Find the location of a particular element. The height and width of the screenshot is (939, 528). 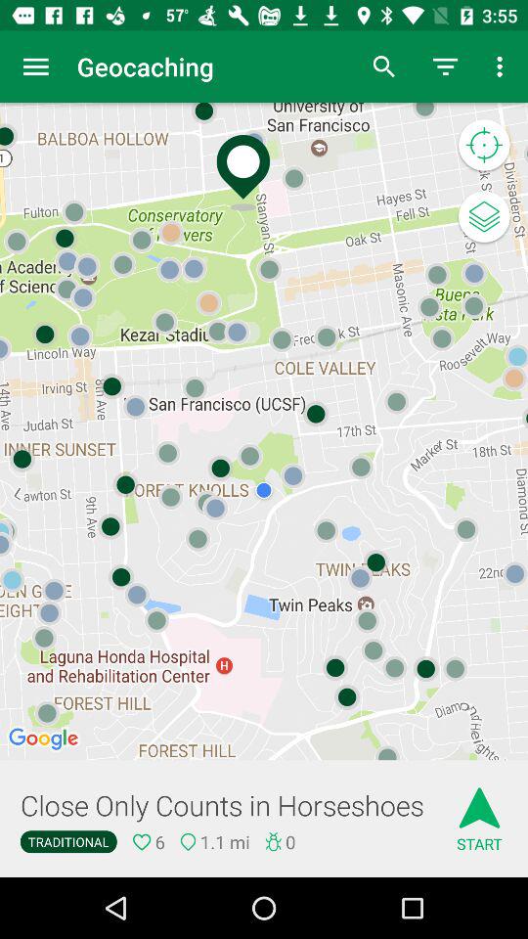

flip until the traditional is located at coordinates (68, 841).